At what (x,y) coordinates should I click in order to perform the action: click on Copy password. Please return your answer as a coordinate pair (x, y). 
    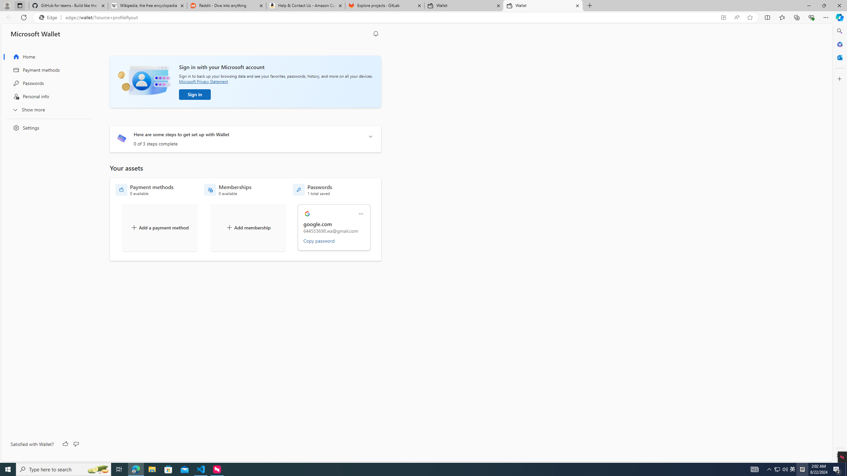
    Looking at the image, I should click on (319, 241).